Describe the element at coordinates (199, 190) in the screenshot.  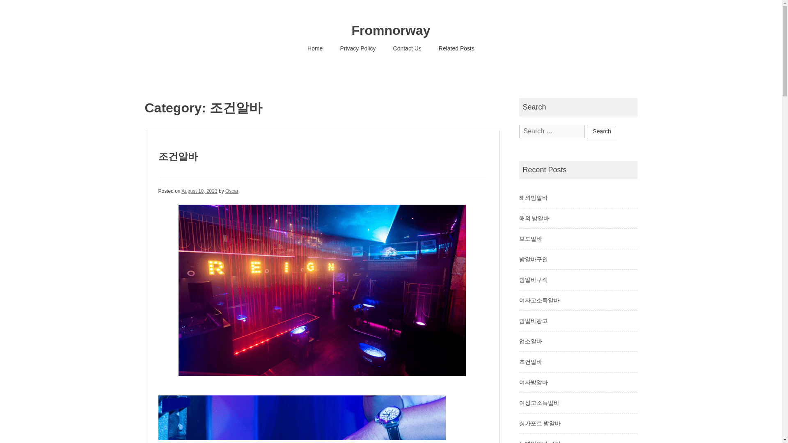
I see `August 10, 2023` at that location.